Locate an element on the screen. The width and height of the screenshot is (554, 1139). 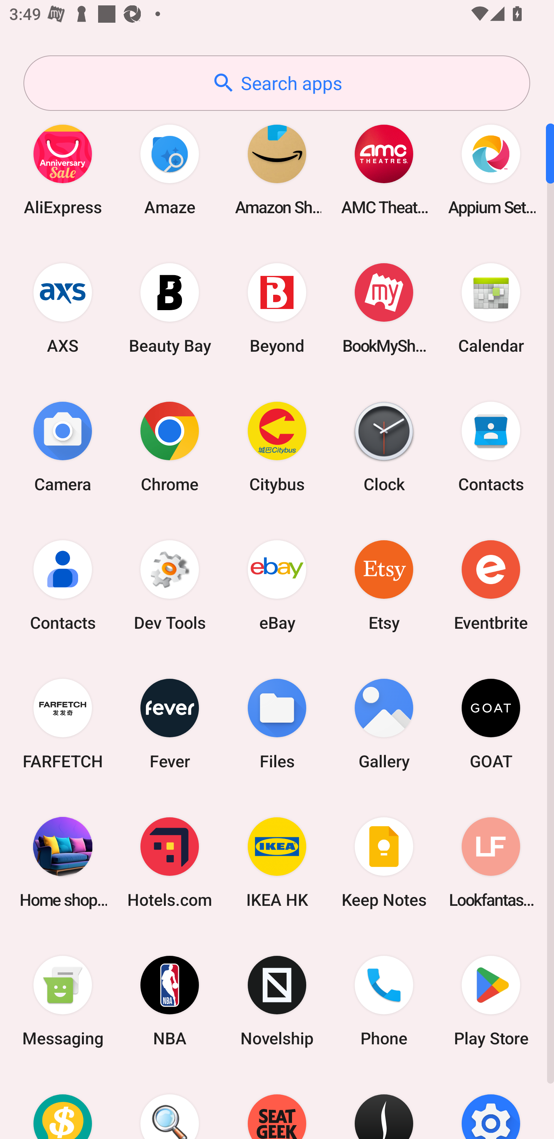
GOAT is located at coordinates (491, 723).